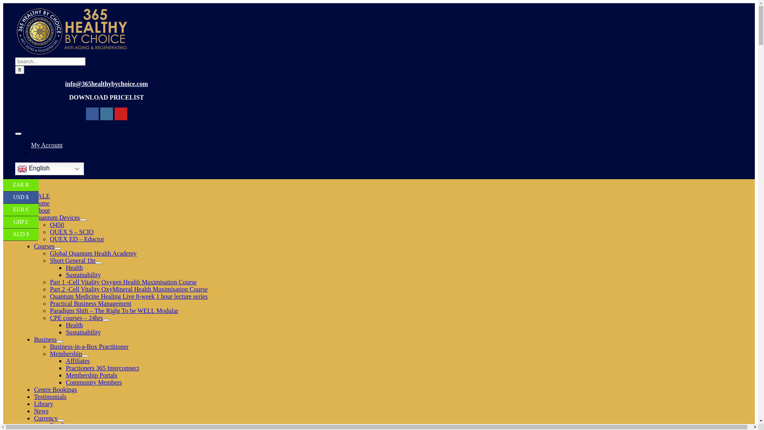 The width and height of the screenshot is (764, 430). What do you see at coordinates (129, 289) in the screenshot?
I see `Part 2 -Cell Vitality OxyMineral Health Maximisation Course` at bounding box center [129, 289].